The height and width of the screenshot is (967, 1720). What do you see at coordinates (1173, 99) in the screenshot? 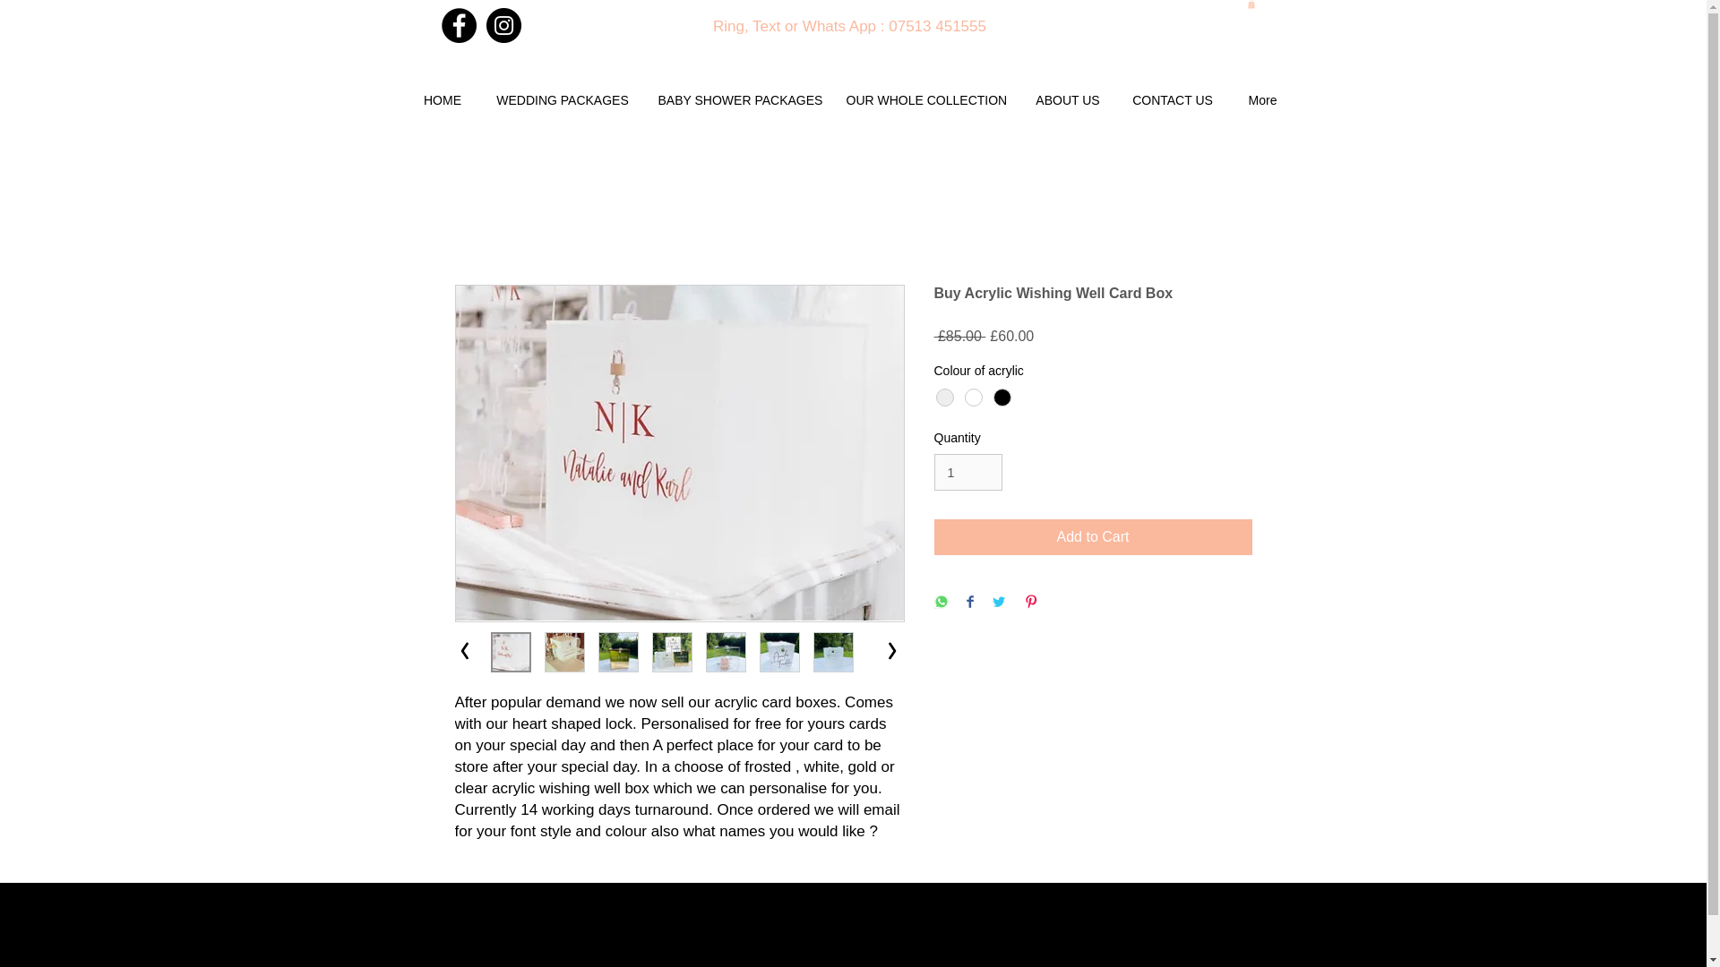
I see `CONTACT US` at bounding box center [1173, 99].